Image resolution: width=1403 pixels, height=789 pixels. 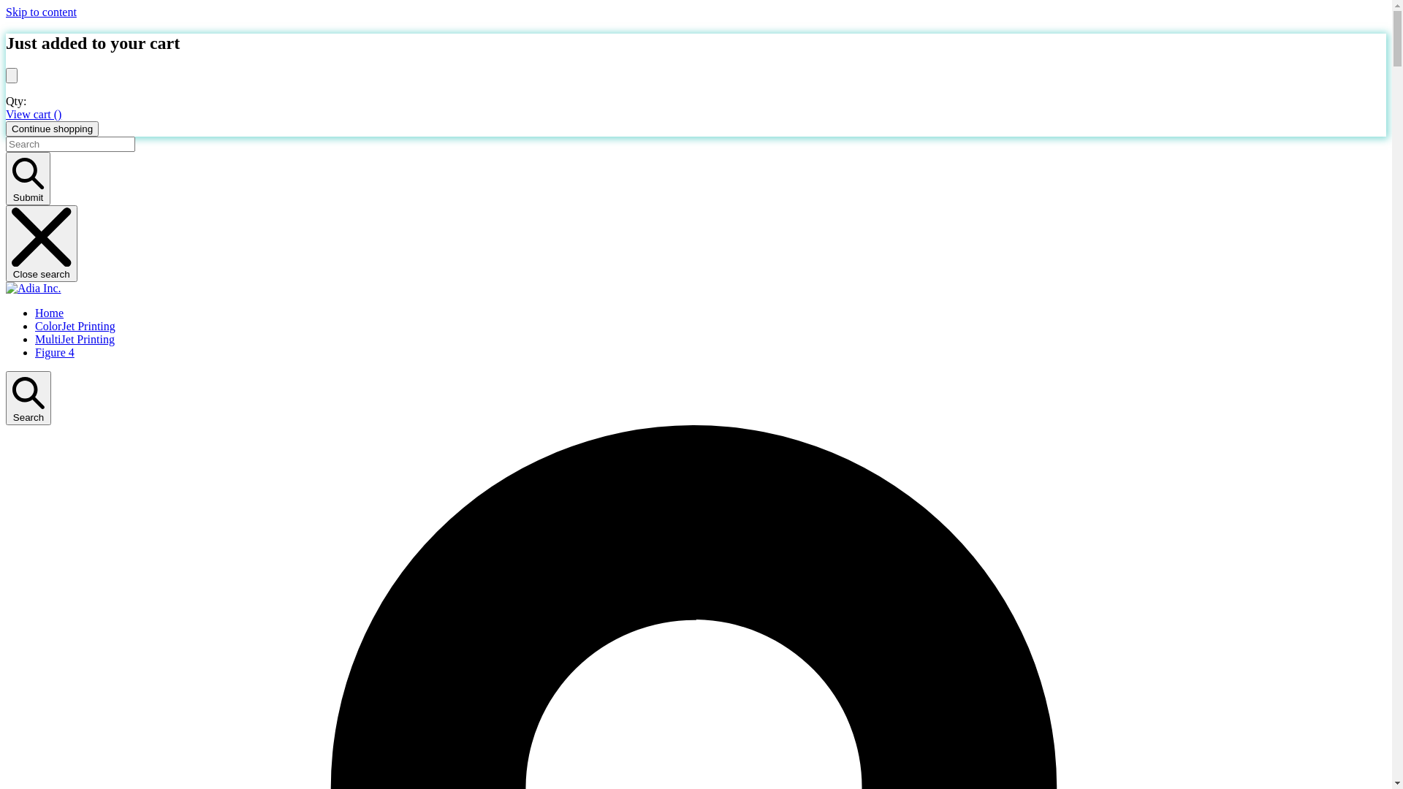 What do you see at coordinates (75, 326) in the screenshot?
I see `ColorJet Printing` at bounding box center [75, 326].